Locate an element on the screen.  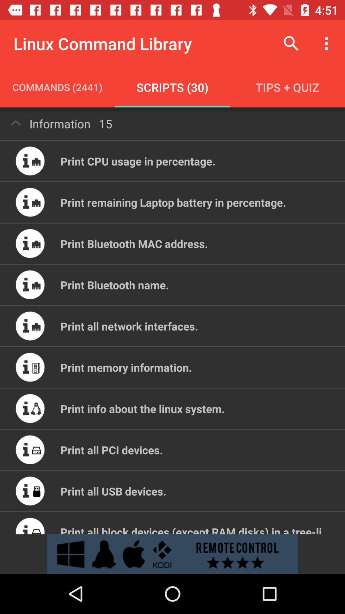
open advertisement is located at coordinates (172, 554).